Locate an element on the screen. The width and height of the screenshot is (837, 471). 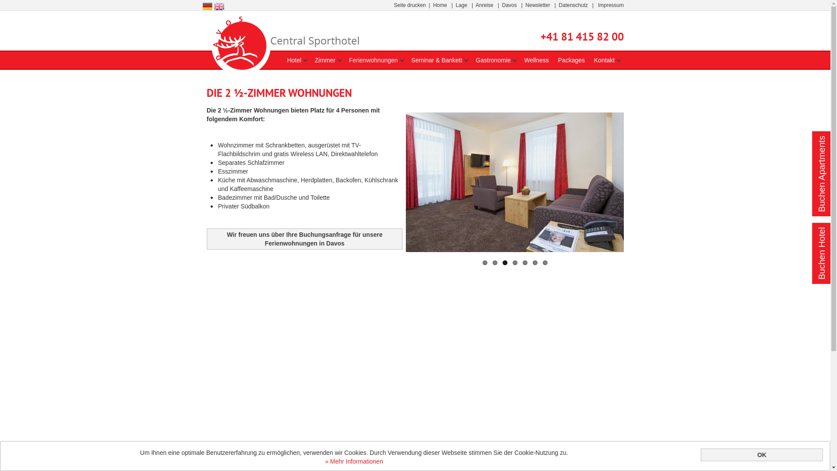
6 is located at coordinates (535, 263).